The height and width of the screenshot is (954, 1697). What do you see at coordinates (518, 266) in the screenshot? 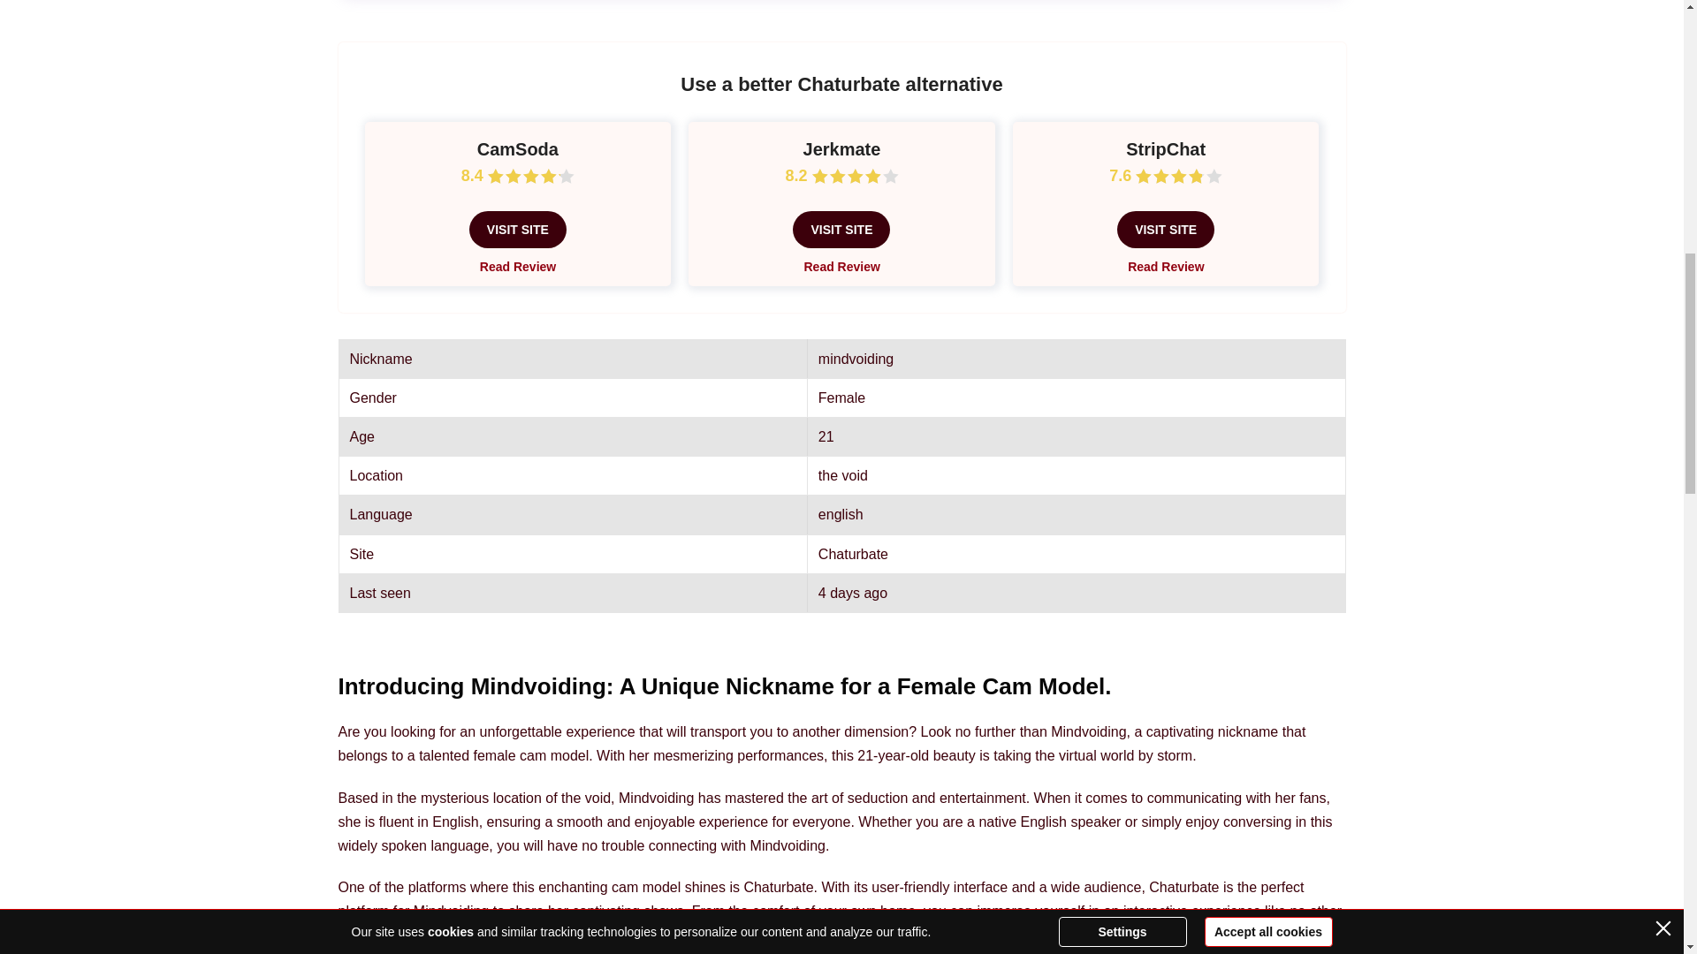
I see `Read Review` at bounding box center [518, 266].